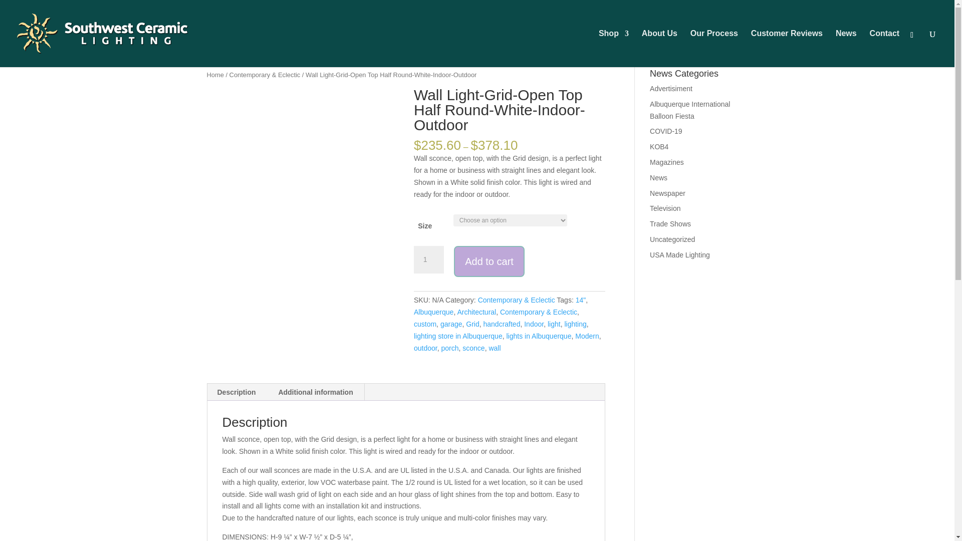  Describe the element at coordinates (214, 74) in the screenshot. I see `Home` at that location.